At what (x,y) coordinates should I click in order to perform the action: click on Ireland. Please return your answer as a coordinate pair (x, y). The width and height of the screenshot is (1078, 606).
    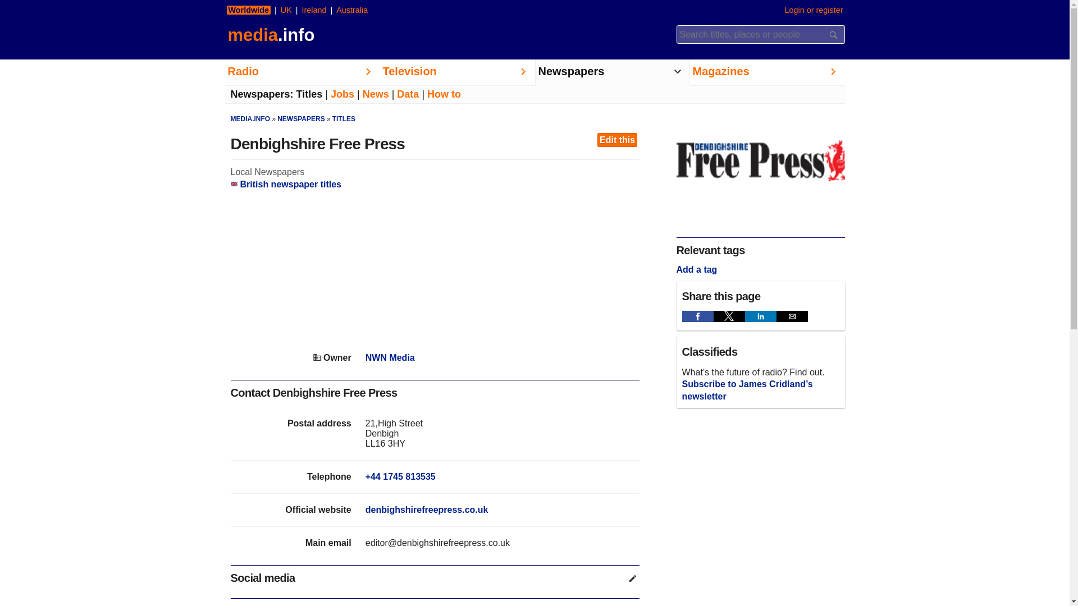
    Looking at the image, I should click on (313, 10).